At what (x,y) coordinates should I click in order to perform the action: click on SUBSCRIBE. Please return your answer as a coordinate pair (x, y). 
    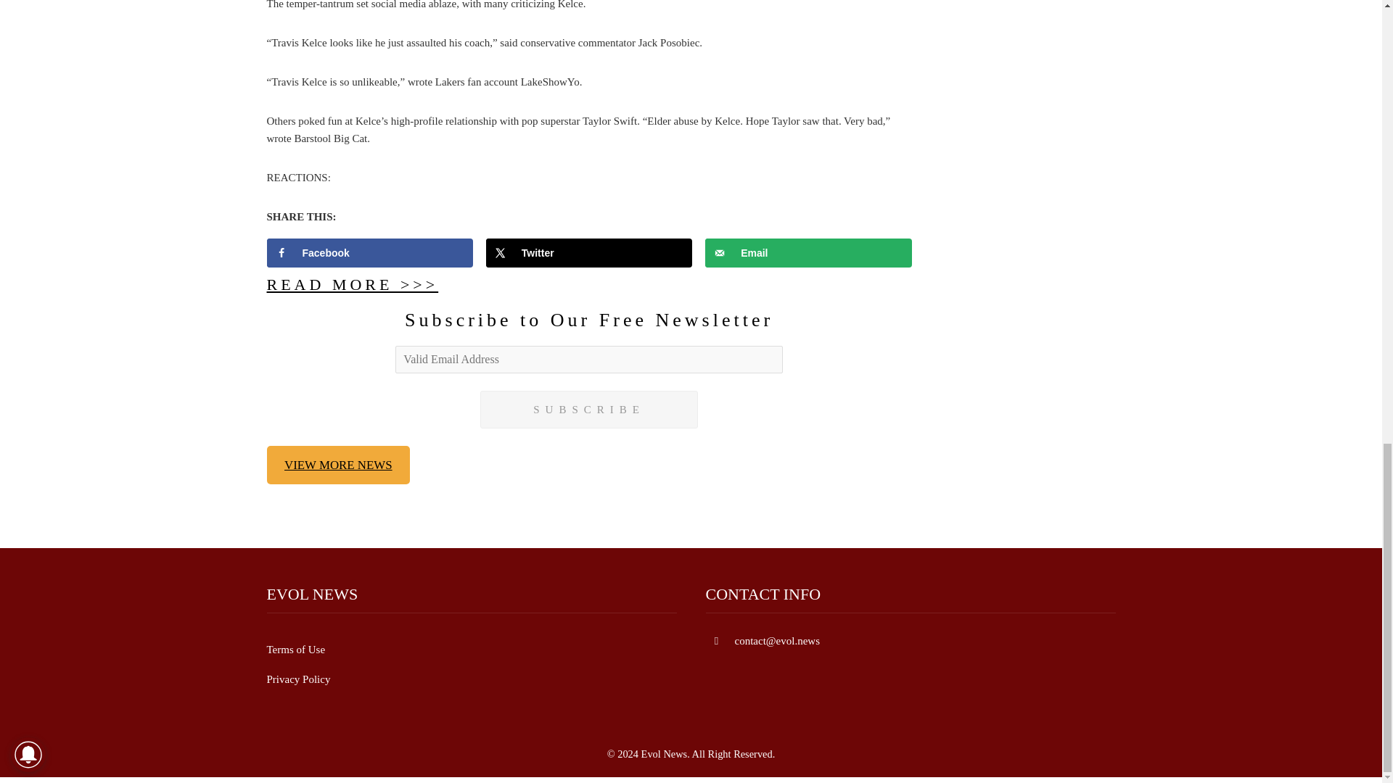
    Looking at the image, I should click on (589, 409).